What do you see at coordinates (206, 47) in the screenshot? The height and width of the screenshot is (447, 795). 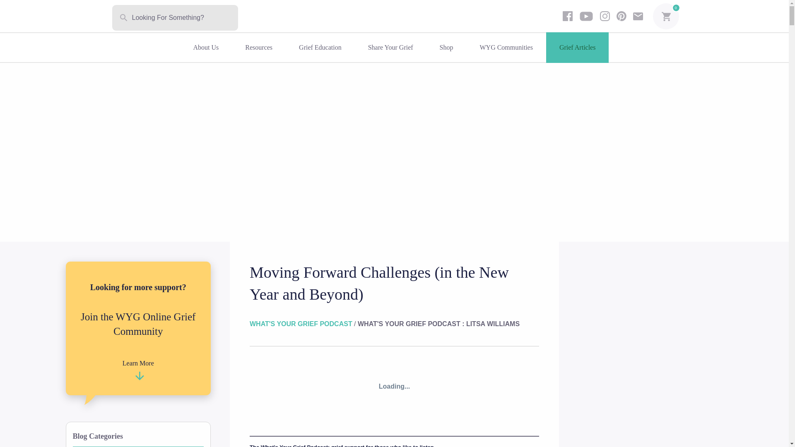 I see `About Us` at bounding box center [206, 47].